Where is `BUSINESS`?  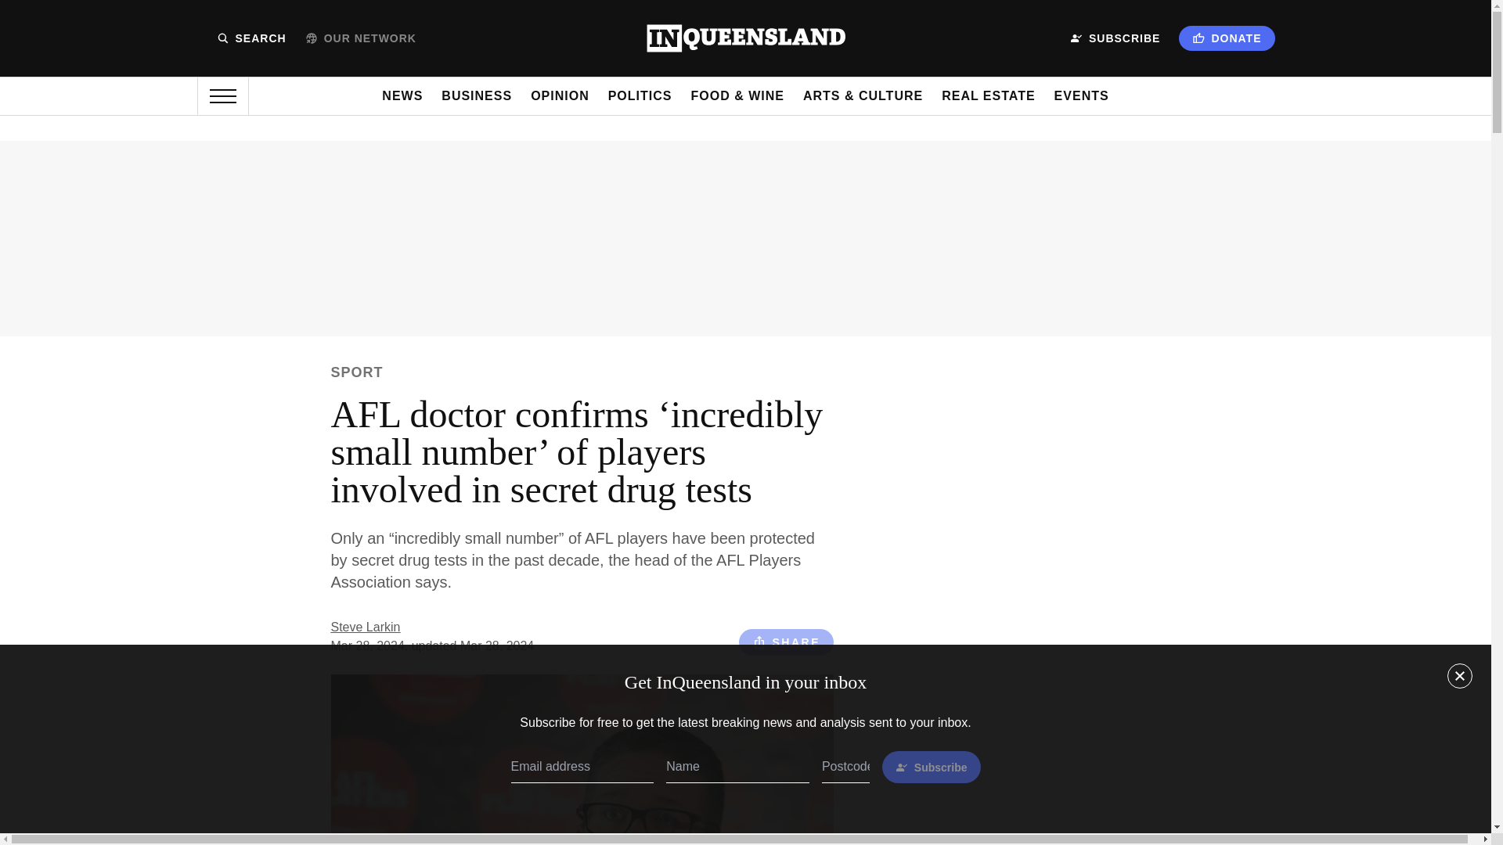 BUSINESS is located at coordinates (477, 95).